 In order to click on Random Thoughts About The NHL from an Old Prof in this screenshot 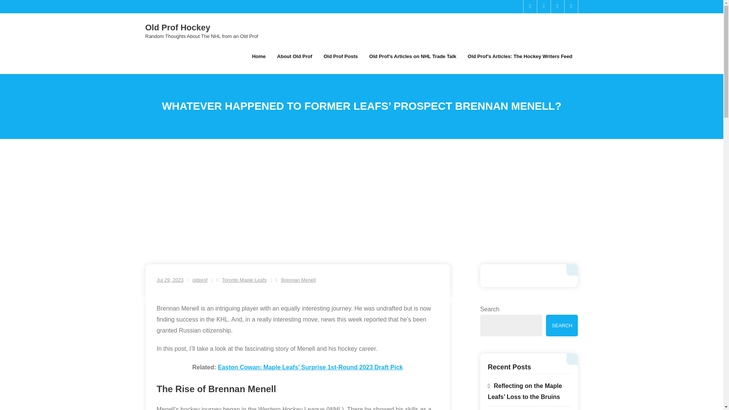, I will do `click(201, 36)`.